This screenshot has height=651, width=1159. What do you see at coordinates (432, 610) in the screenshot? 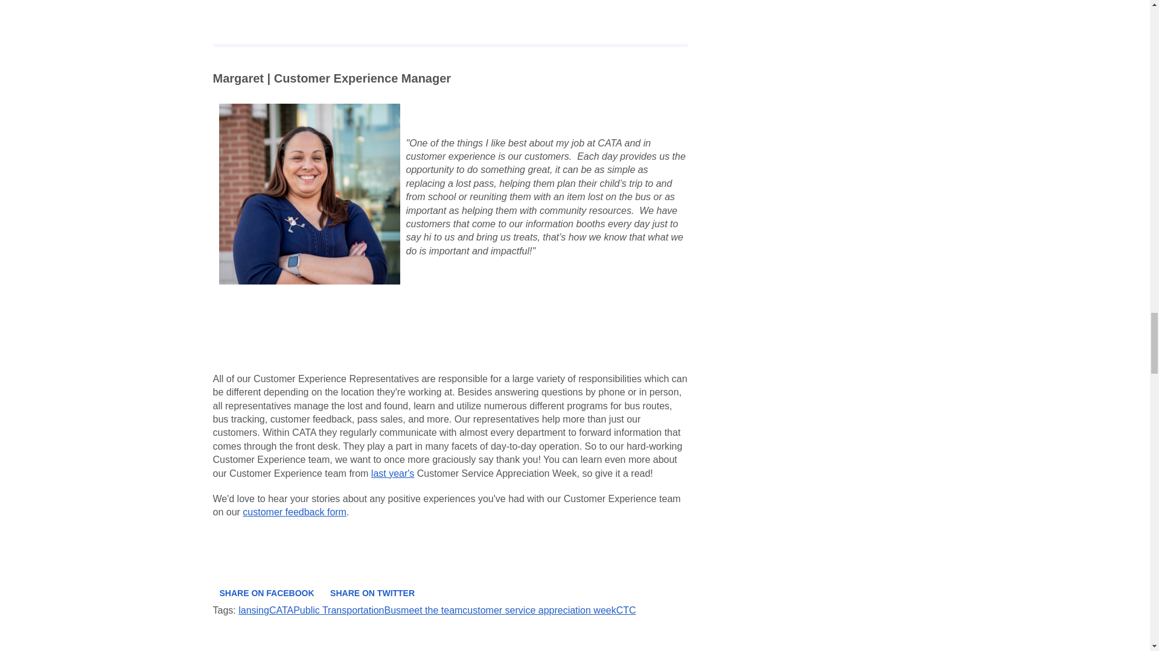
I see `meet the team` at bounding box center [432, 610].